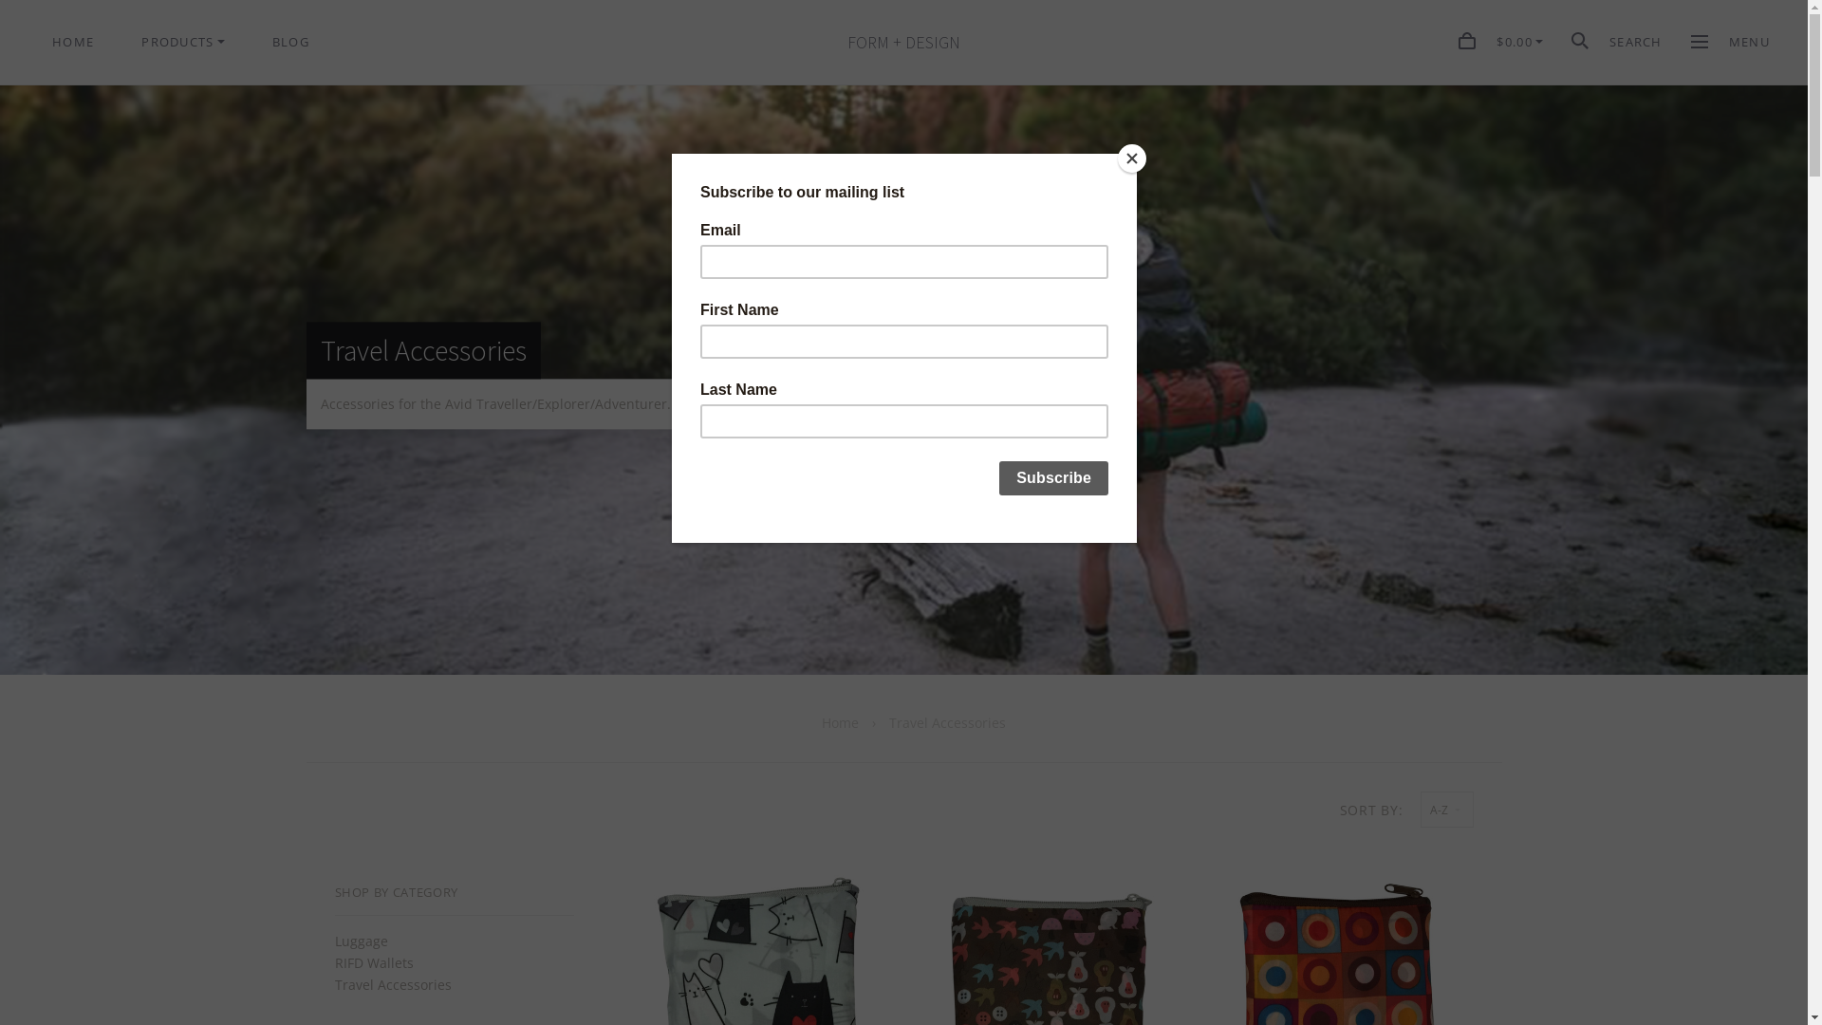  What do you see at coordinates (290, 42) in the screenshot?
I see `BLOG` at bounding box center [290, 42].